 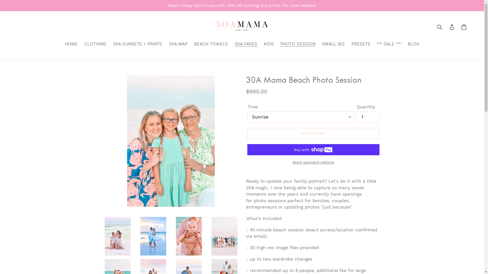 What do you see at coordinates (269, 45) in the screenshot?
I see `KIDS` at bounding box center [269, 45].